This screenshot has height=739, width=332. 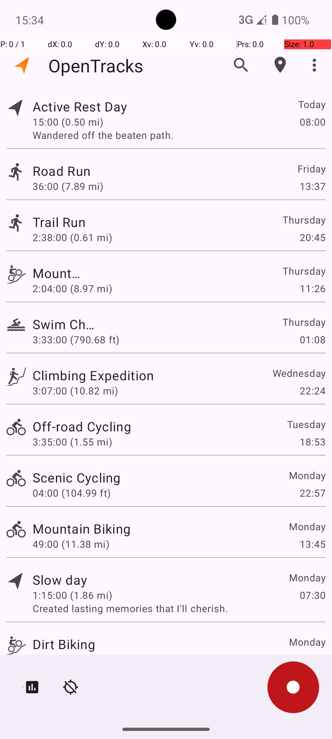 I want to click on Mountain Biking Excursion, so click(x=60, y=273).